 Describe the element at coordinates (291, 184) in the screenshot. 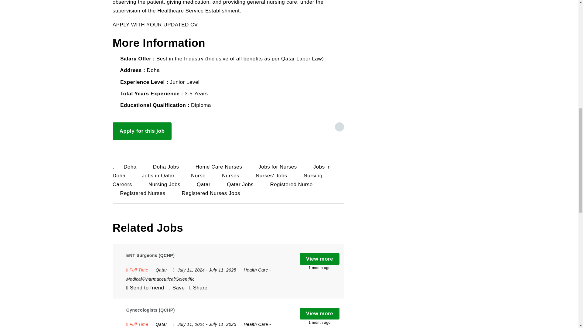

I see `Registered Nurse` at that location.